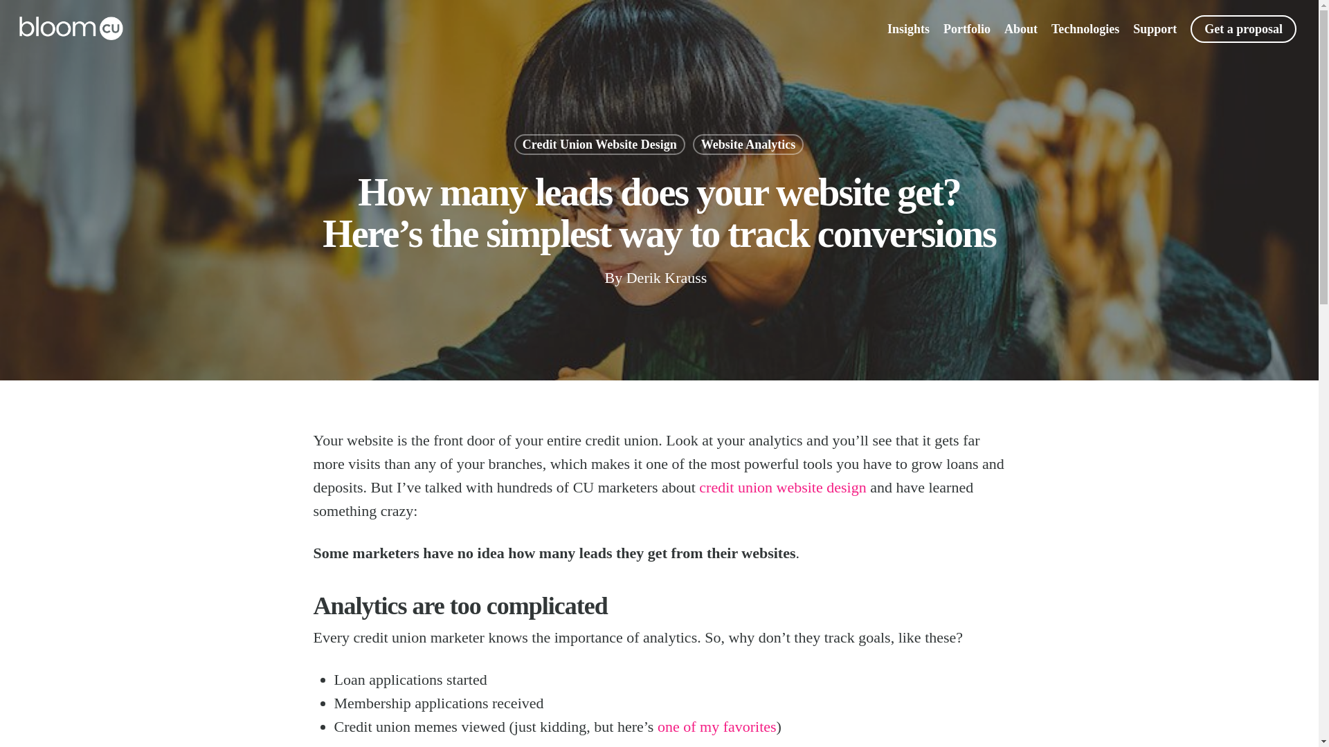 The width and height of the screenshot is (1329, 747). Describe the element at coordinates (1243, 28) in the screenshot. I see `Get a proposal` at that location.